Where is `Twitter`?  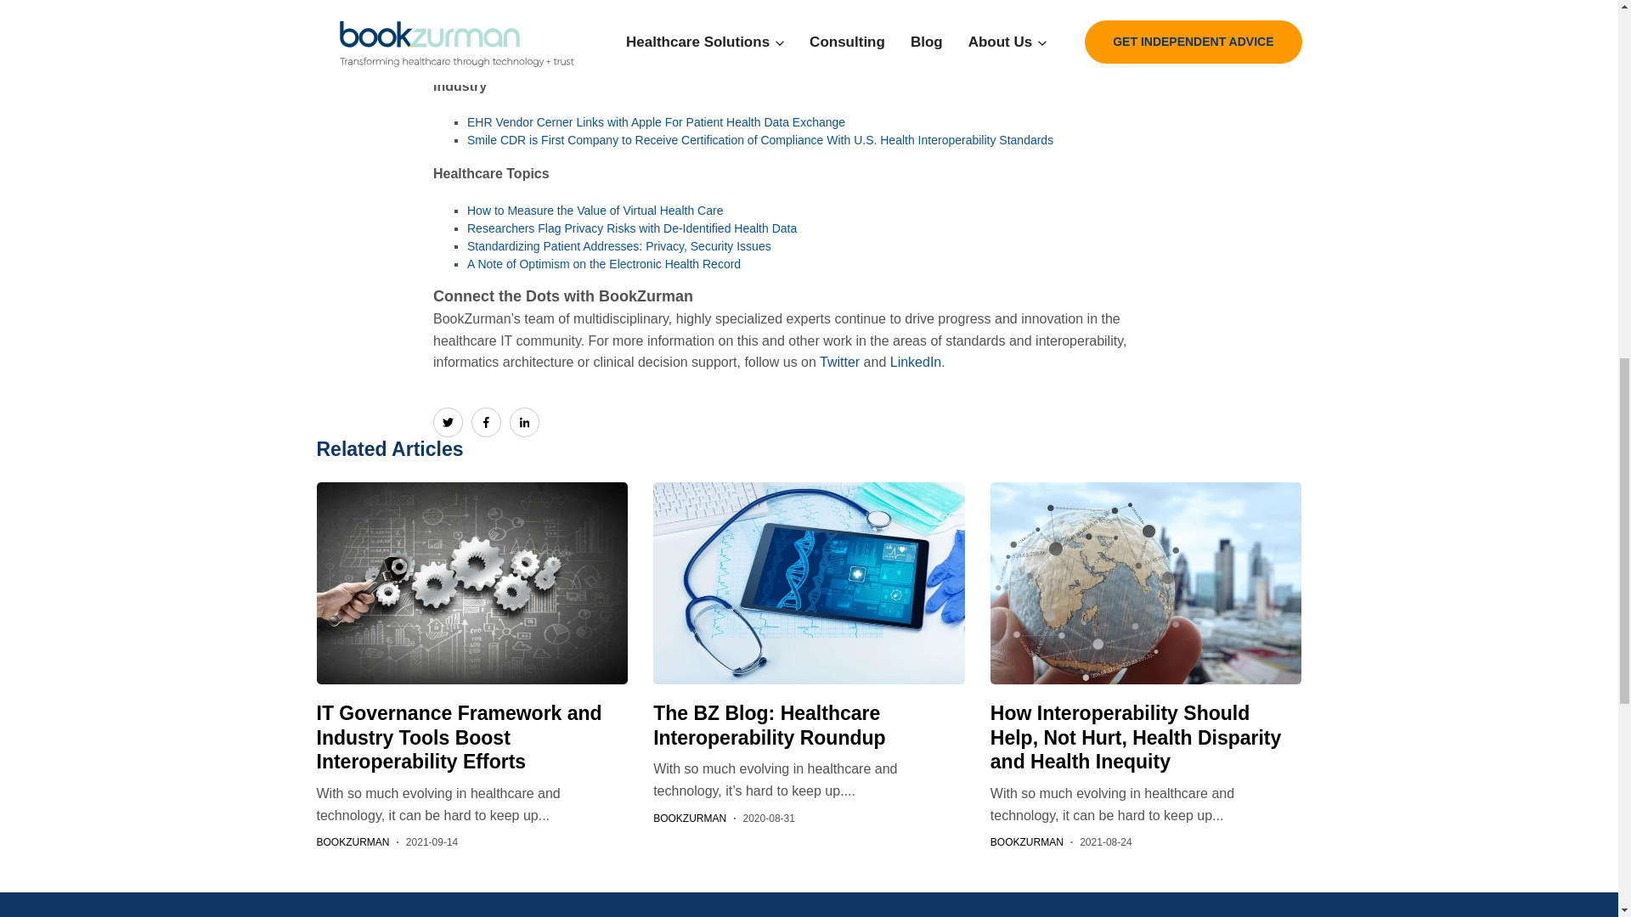
Twitter is located at coordinates (839, 362).